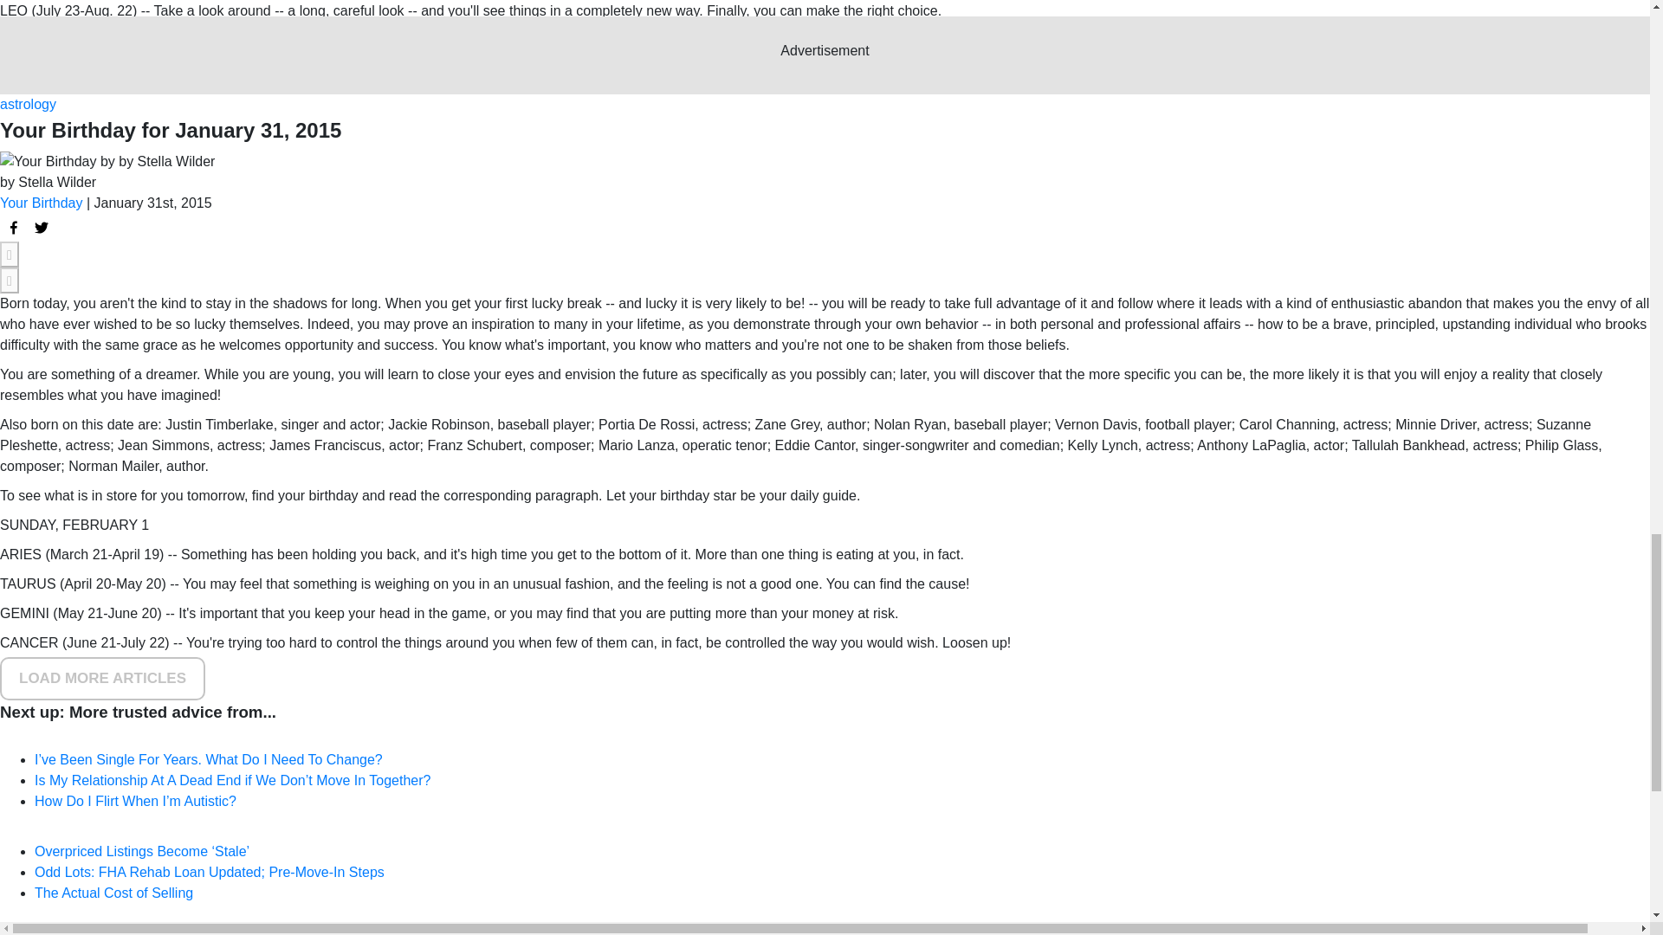 This screenshot has height=935, width=1663. I want to click on LOAD MORE ARTICLES, so click(102, 679).